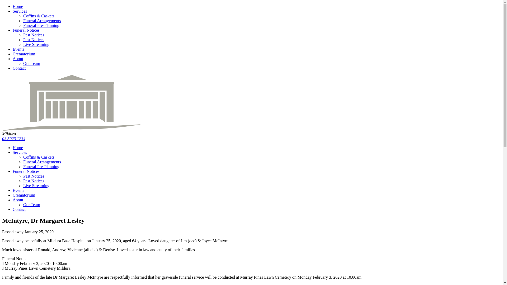  What do you see at coordinates (18, 6) in the screenshot?
I see `Home` at bounding box center [18, 6].